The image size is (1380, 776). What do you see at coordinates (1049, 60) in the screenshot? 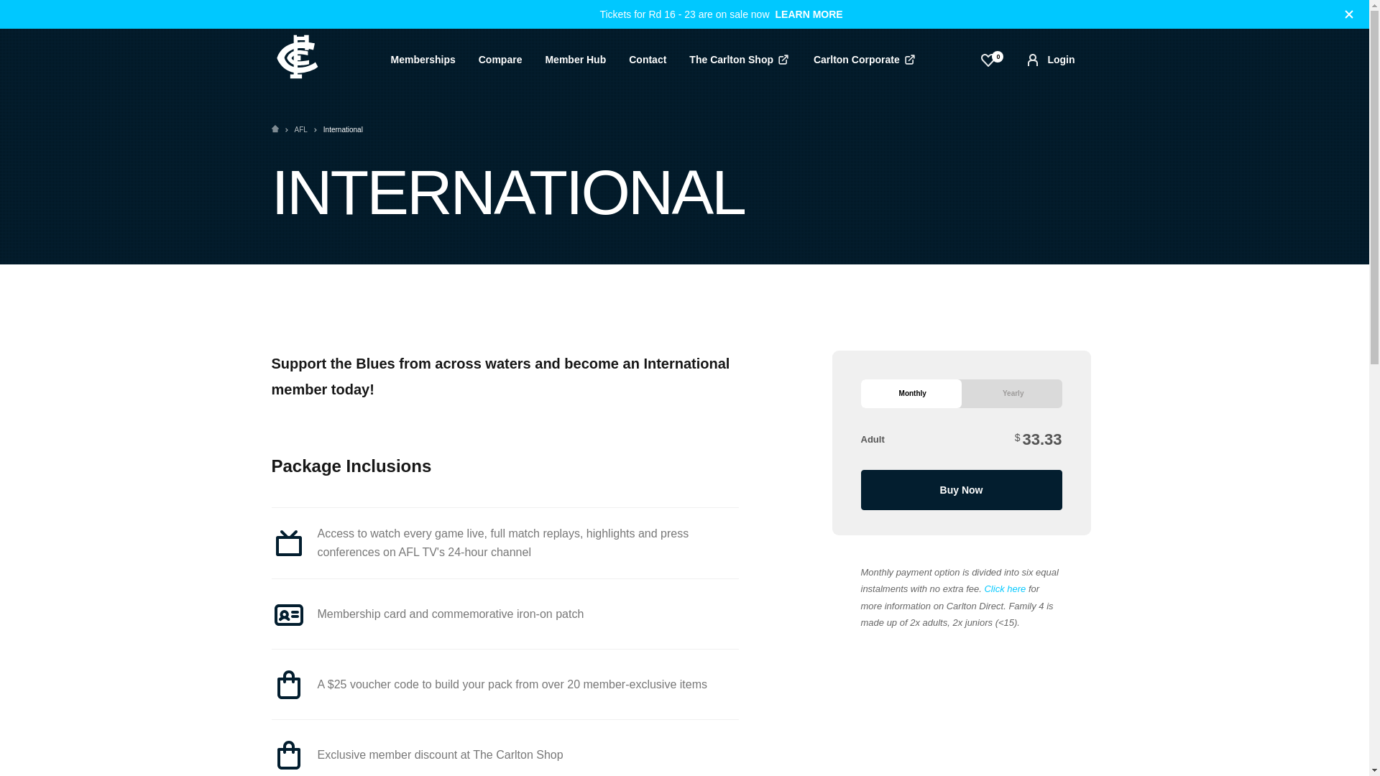
I see `Login` at bounding box center [1049, 60].